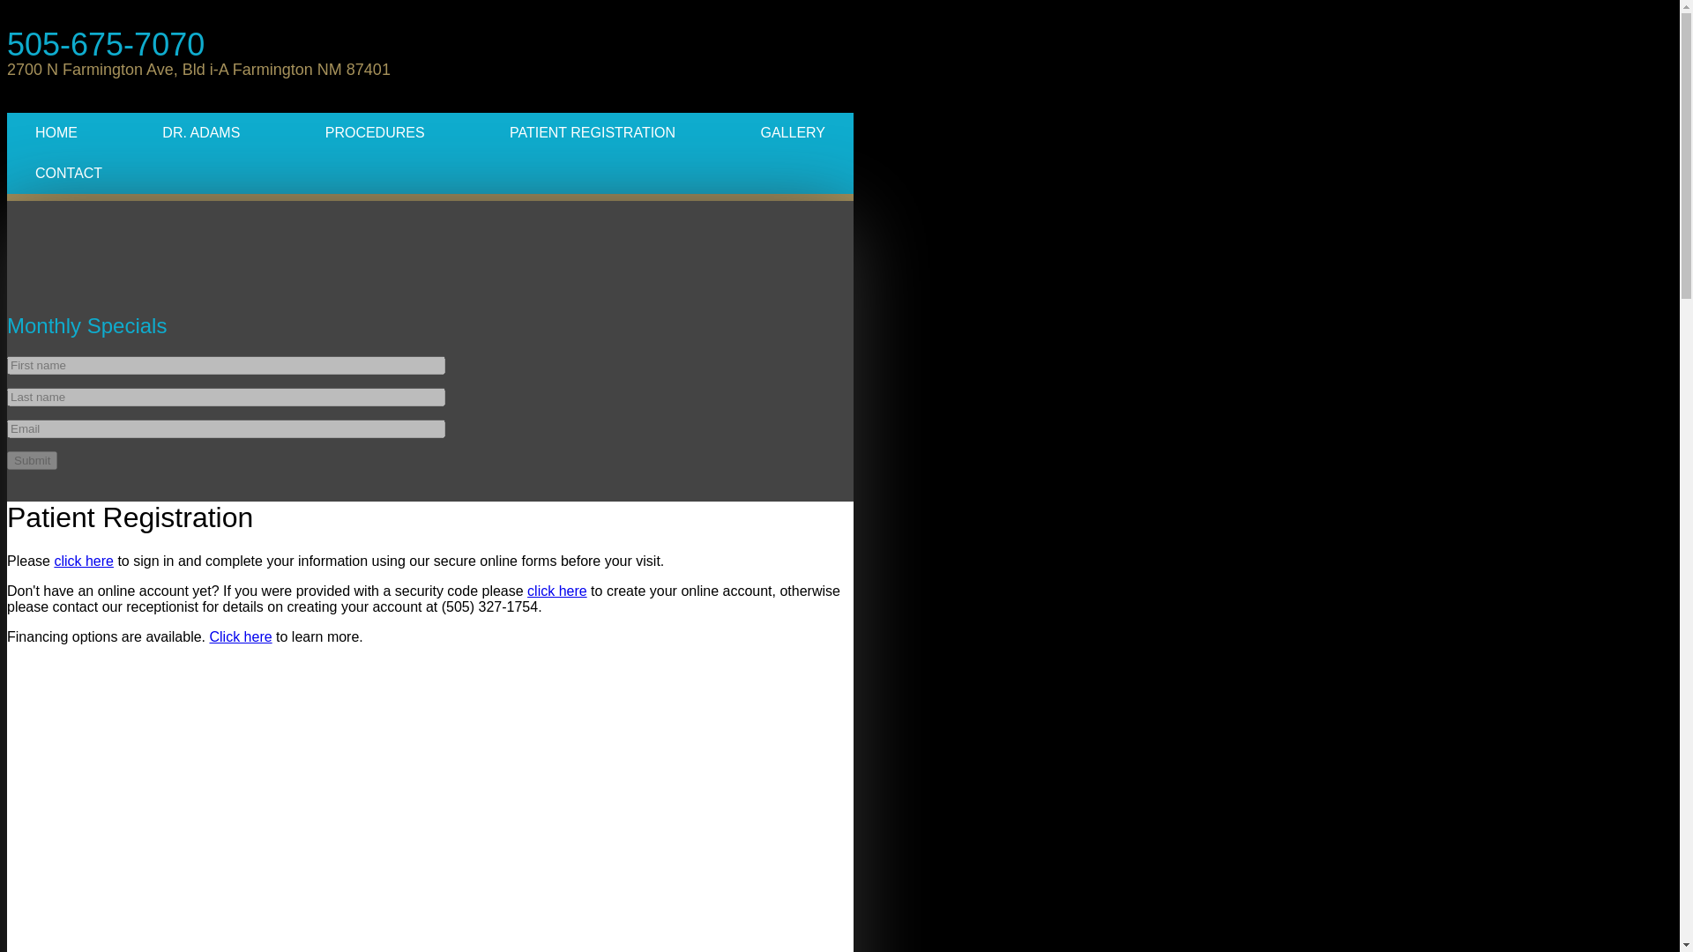 The width and height of the screenshot is (1693, 952). What do you see at coordinates (200, 132) in the screenshot?
I see `DR. ADAMS` at bounding box center [200, 132].